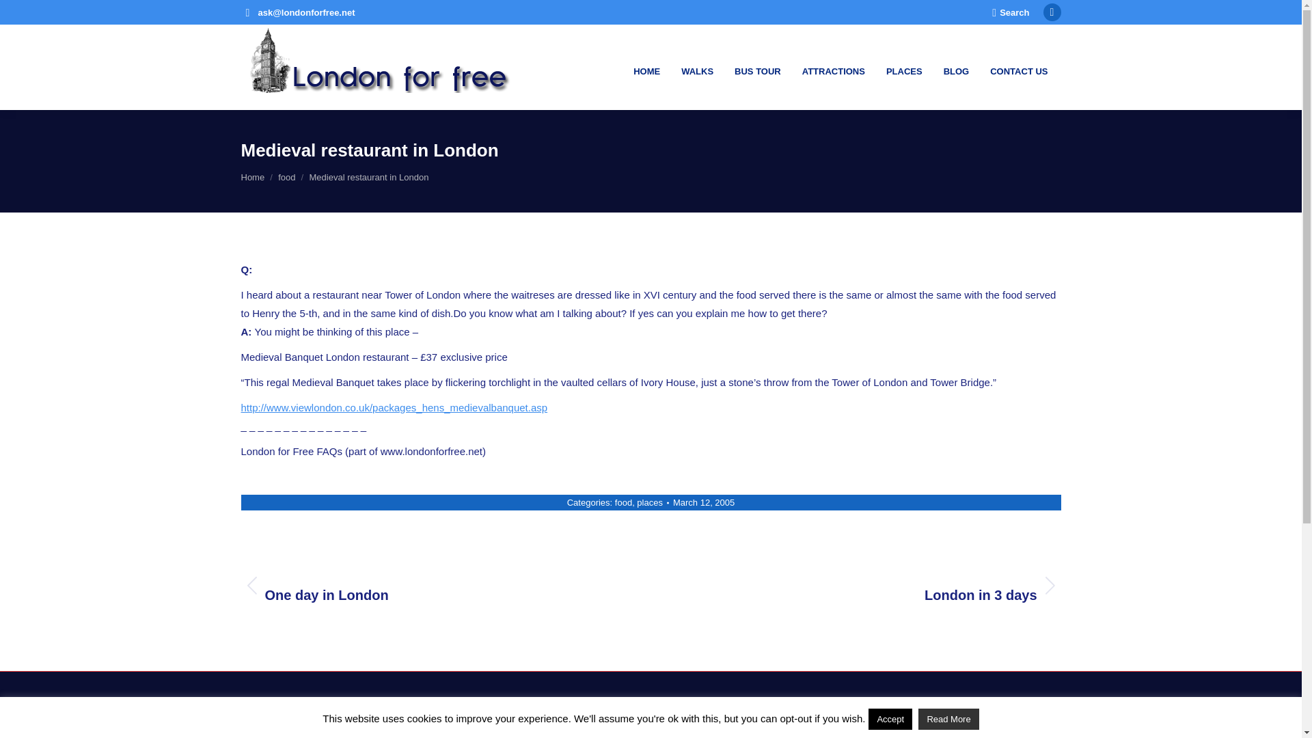 The height and width of the screenshot is (738, 1312). Describe the element at coordinates (252, 176) in the screenshot. I see `food` at that location.